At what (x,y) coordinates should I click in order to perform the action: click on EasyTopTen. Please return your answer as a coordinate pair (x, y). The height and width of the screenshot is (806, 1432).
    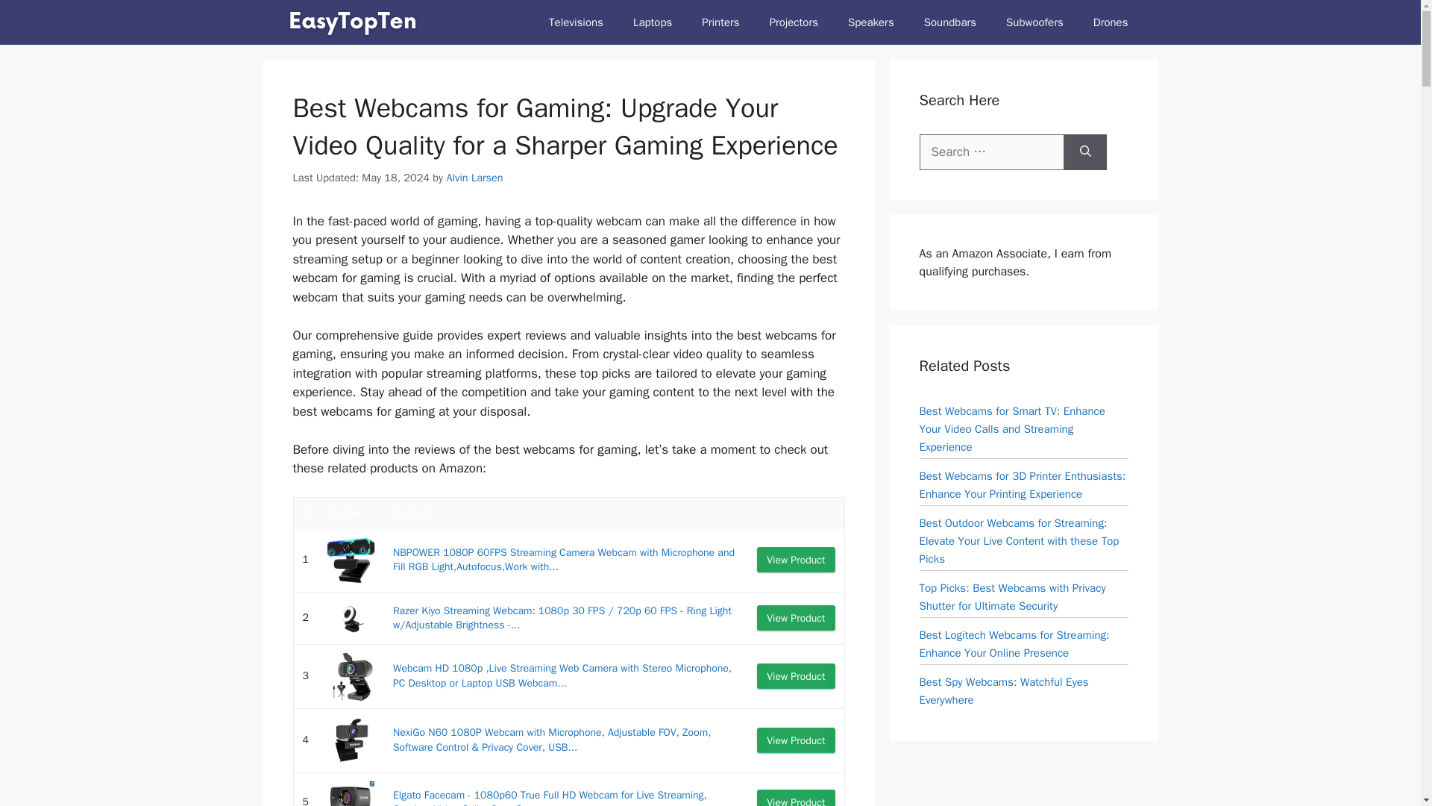
    Looking at the image, I should click on (352, 22).